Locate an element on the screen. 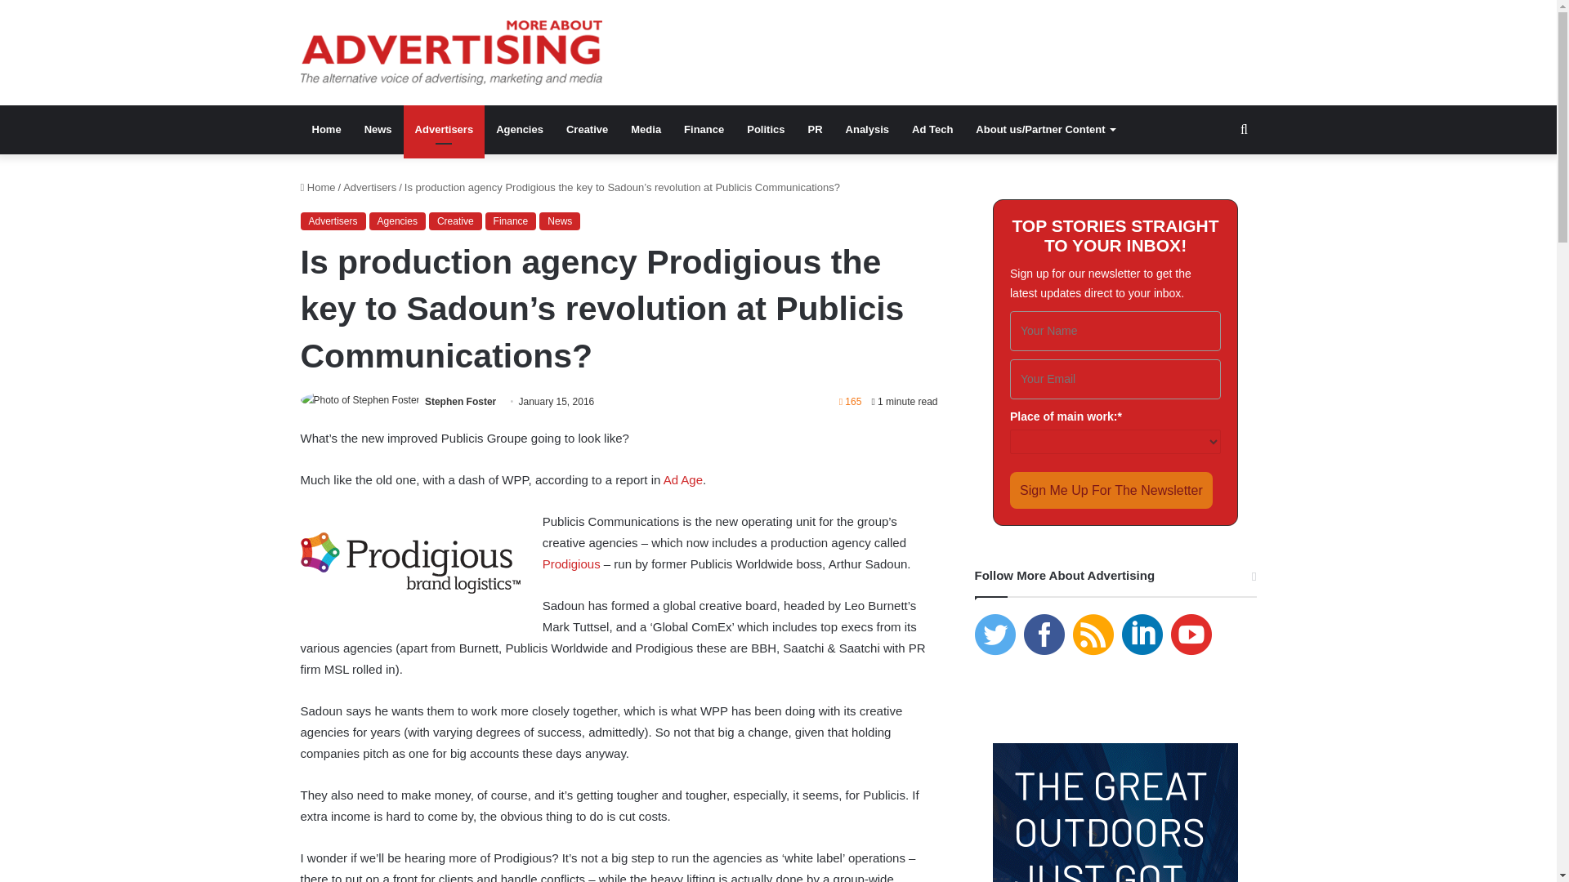  Prodigious is located at coordinates (574, 563).